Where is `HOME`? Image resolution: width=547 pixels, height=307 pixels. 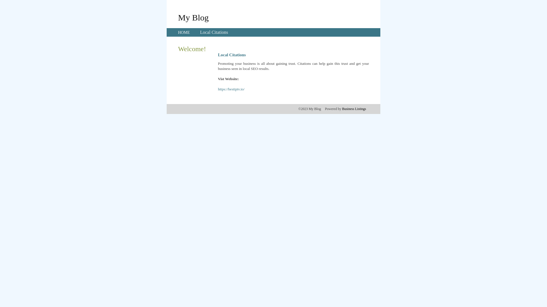 HOME is located at coordinates (184, 32).